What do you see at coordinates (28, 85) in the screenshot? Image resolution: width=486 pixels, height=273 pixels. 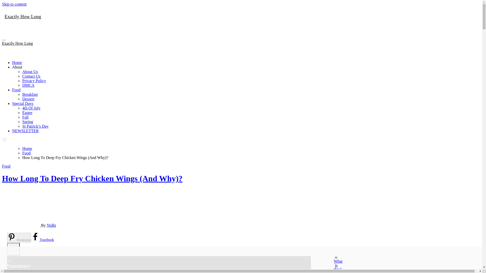 I see `DMCA` at bounding box center [28, 85].